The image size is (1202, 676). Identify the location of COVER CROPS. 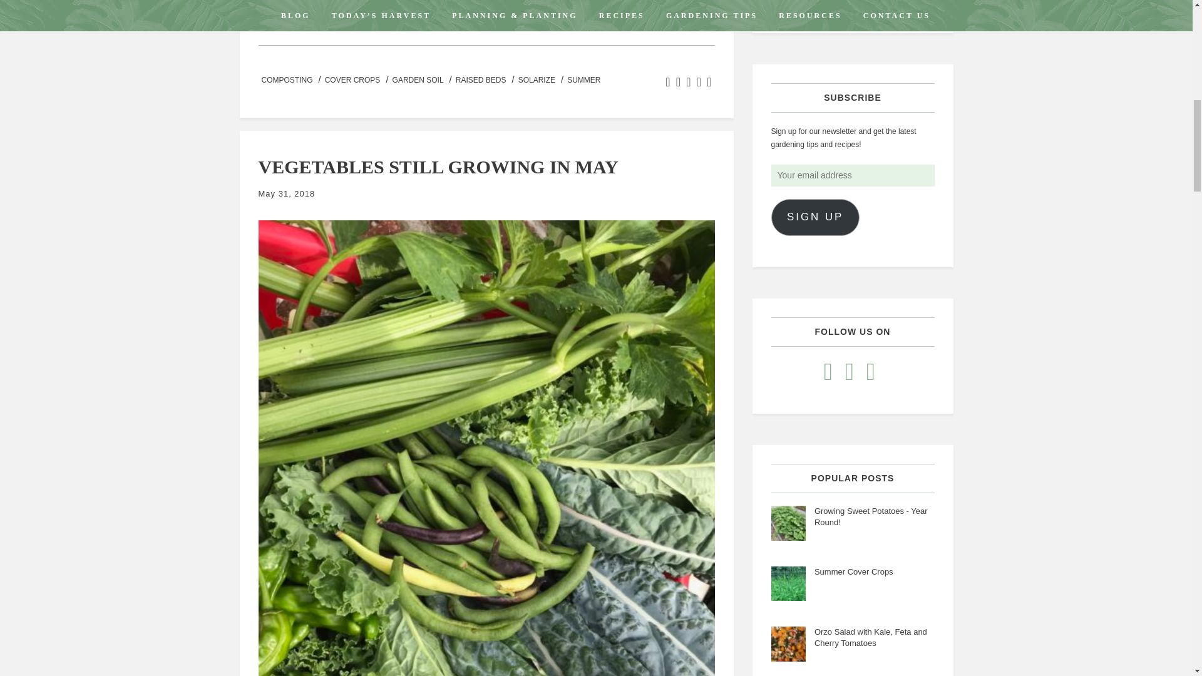
(352, 80).